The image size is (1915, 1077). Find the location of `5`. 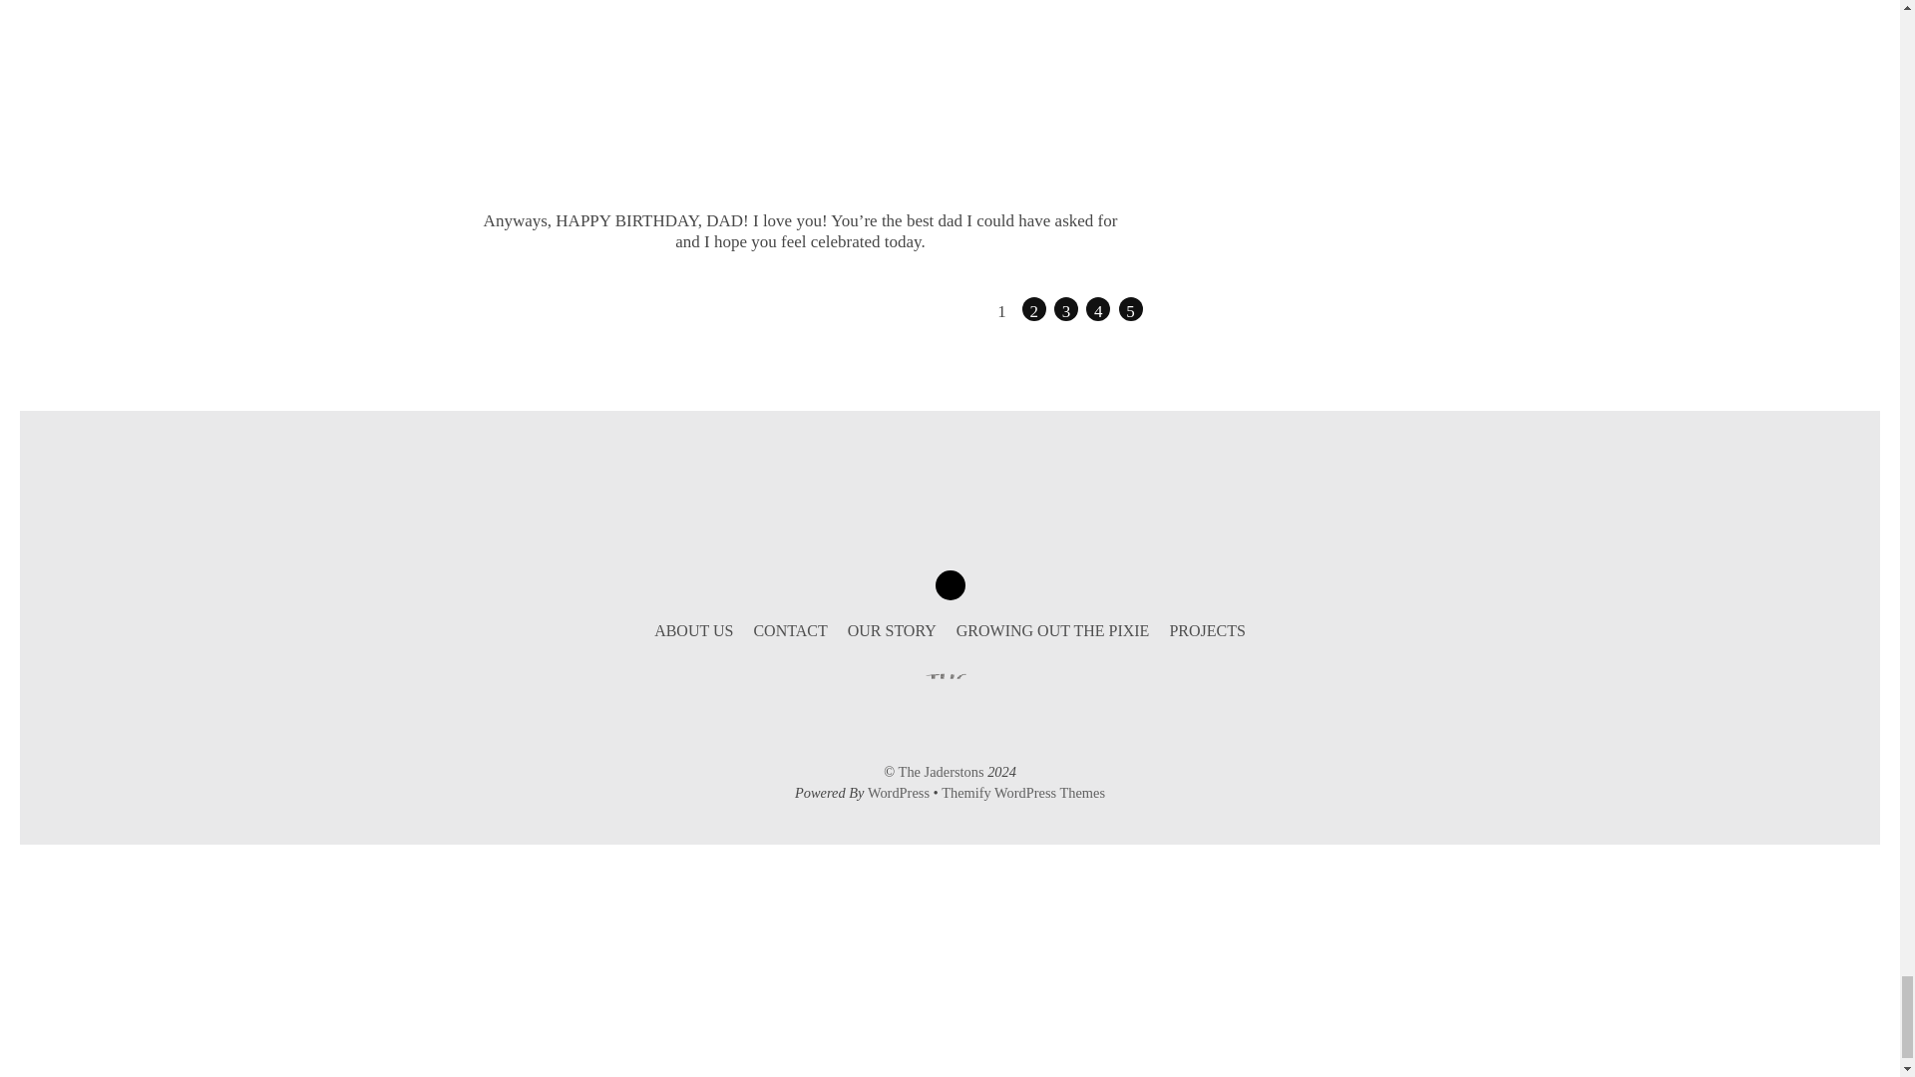

5 is located at coordinates (1131, 309).